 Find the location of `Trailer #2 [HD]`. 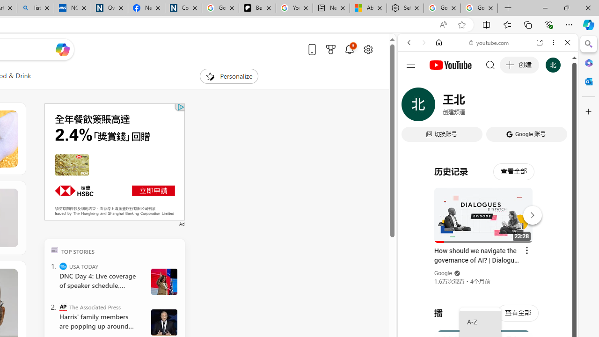

Trailer #2 [HD] is located at coordinates (488, 277).